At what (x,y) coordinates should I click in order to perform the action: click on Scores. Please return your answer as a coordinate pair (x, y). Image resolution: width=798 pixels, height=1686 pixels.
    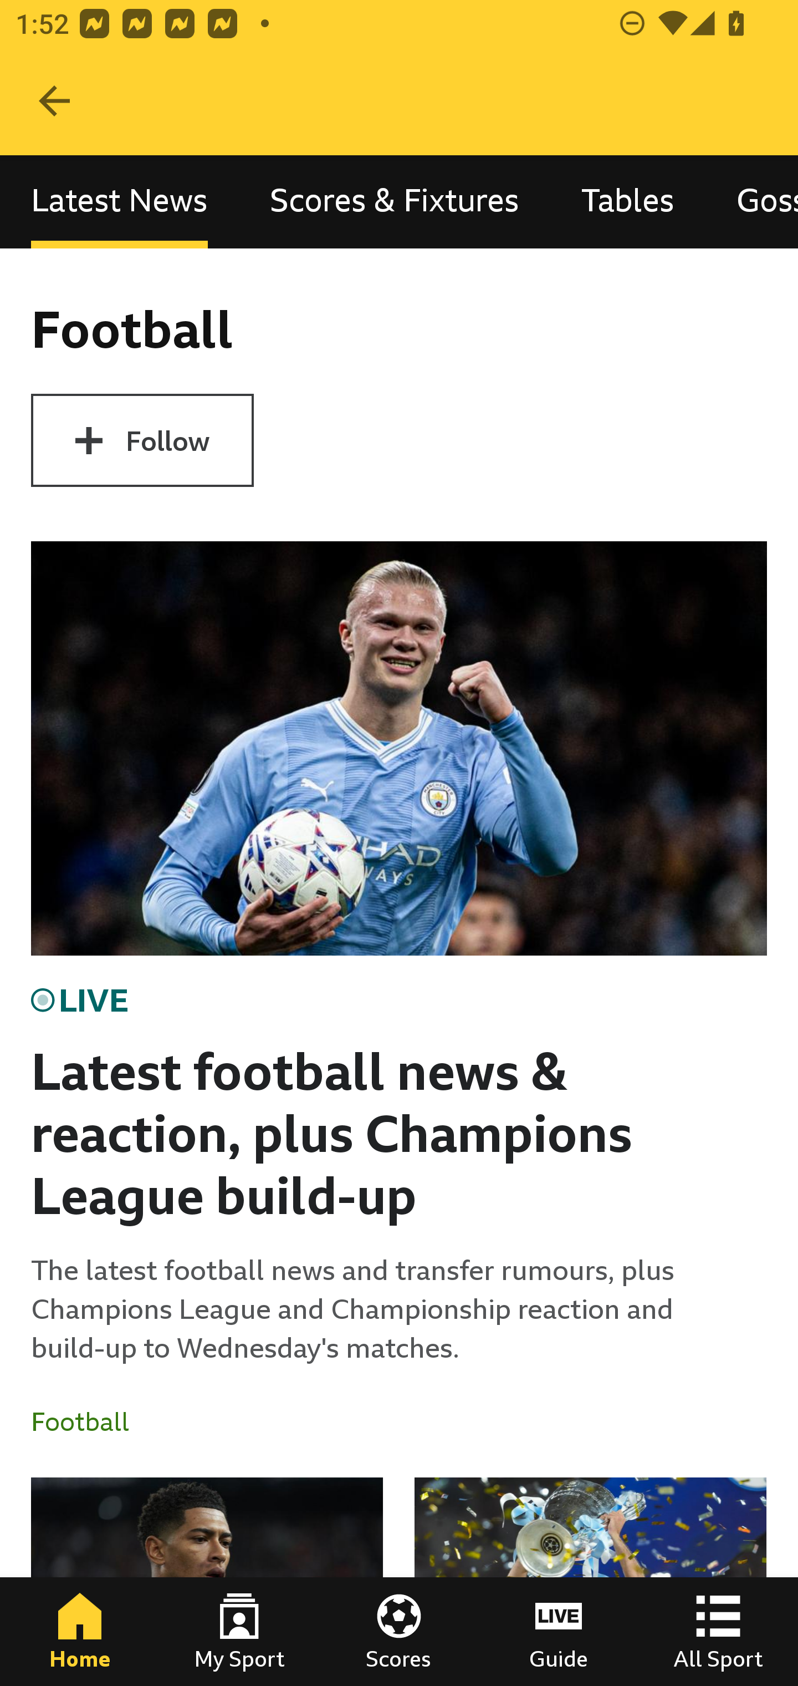
    Looking at the image, I should click on (399, 1632).